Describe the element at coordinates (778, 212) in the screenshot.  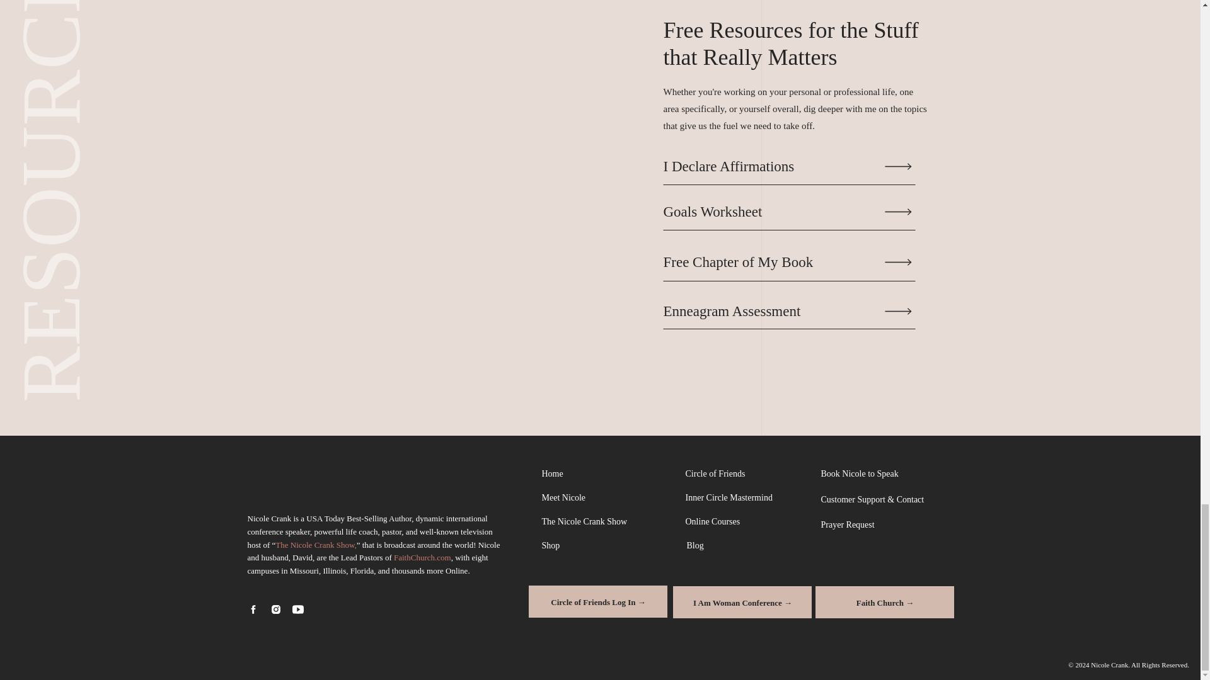
I see `Goals Worksheet` at that location.